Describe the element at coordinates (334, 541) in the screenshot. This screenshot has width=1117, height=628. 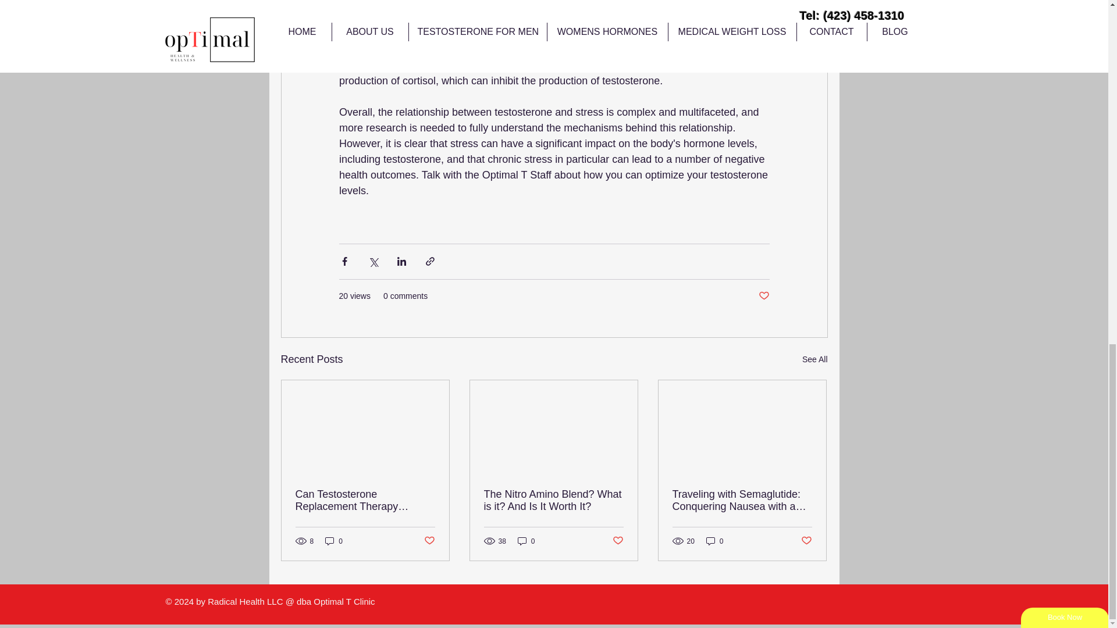
I see `0` at that location.